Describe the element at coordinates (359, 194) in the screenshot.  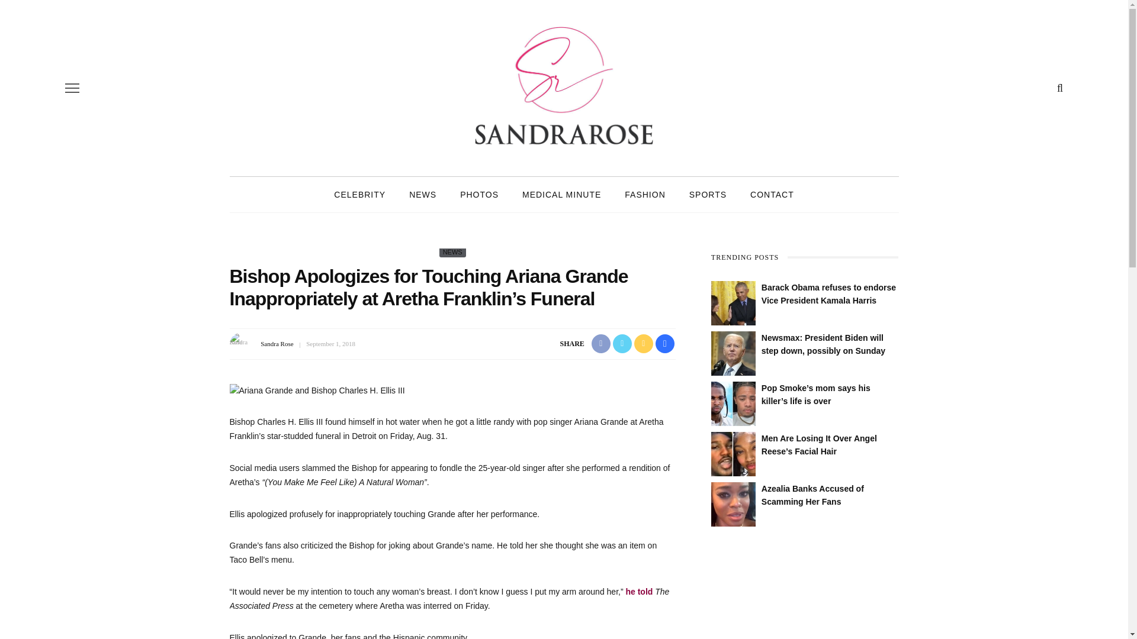
I see `CELEBRITY` at that location.